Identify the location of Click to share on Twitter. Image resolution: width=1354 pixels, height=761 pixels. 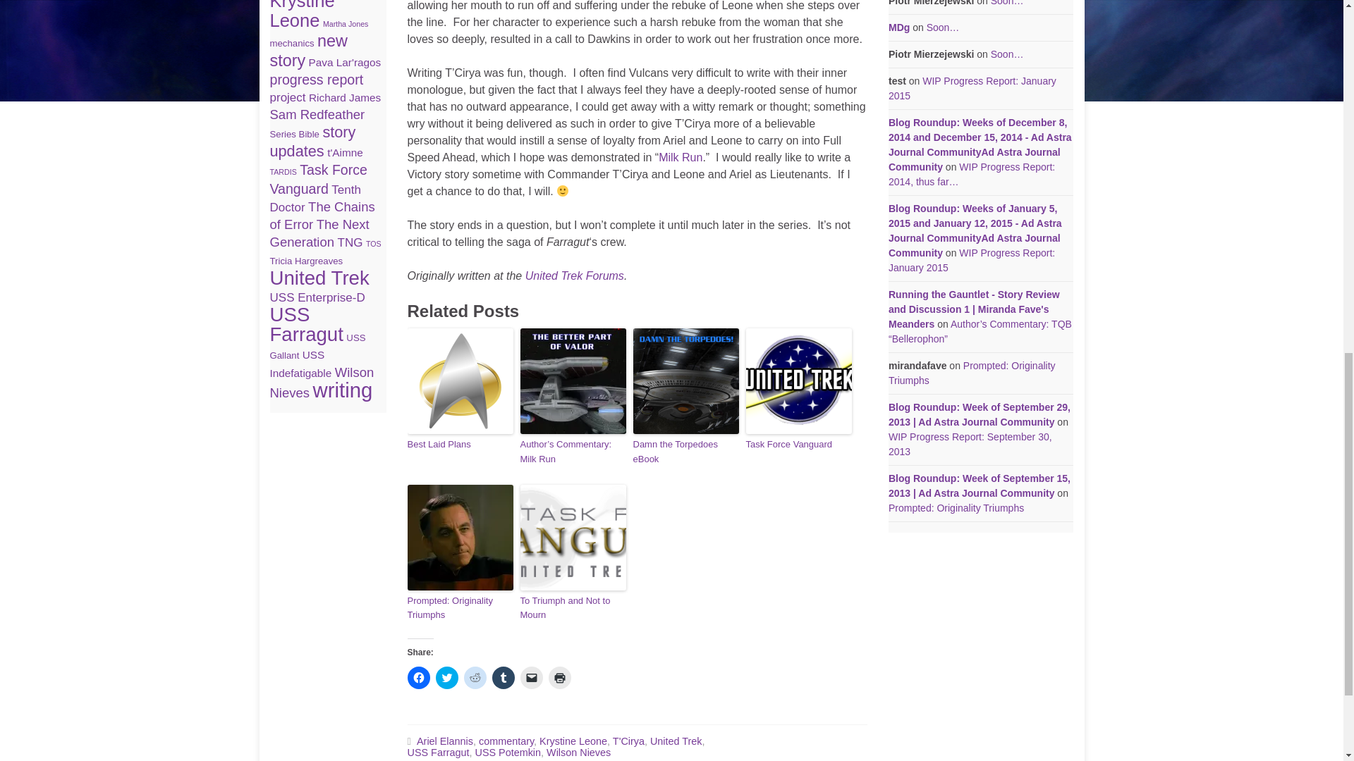
(447, 678).